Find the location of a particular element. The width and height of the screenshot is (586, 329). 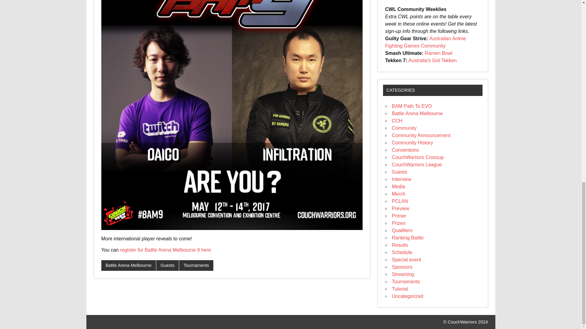

register for Battle Arena Melbourne 9 here is located at coordinates (165, 250).